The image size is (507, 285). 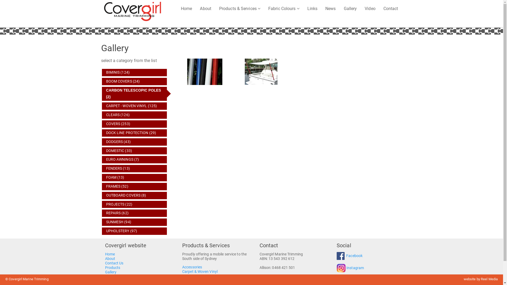 What do you see at coordinates (196, 281) in the screenshot?
I see `Outboard covers` at bounding box center [196, 281].